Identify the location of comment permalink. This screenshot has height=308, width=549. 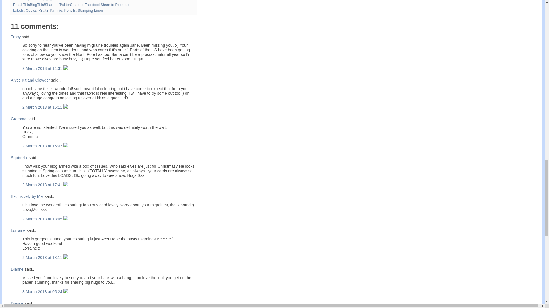
(43, 107).